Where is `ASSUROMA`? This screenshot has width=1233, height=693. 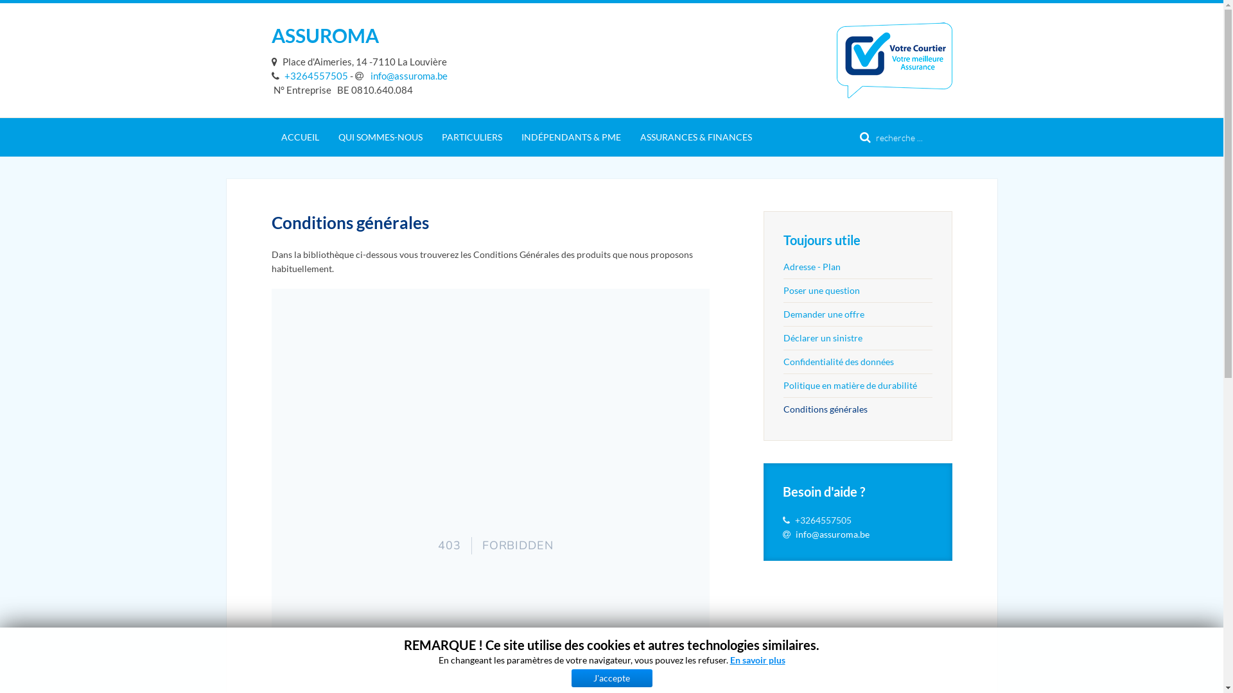
ASSUROMA is located at coordinates (325, 35).